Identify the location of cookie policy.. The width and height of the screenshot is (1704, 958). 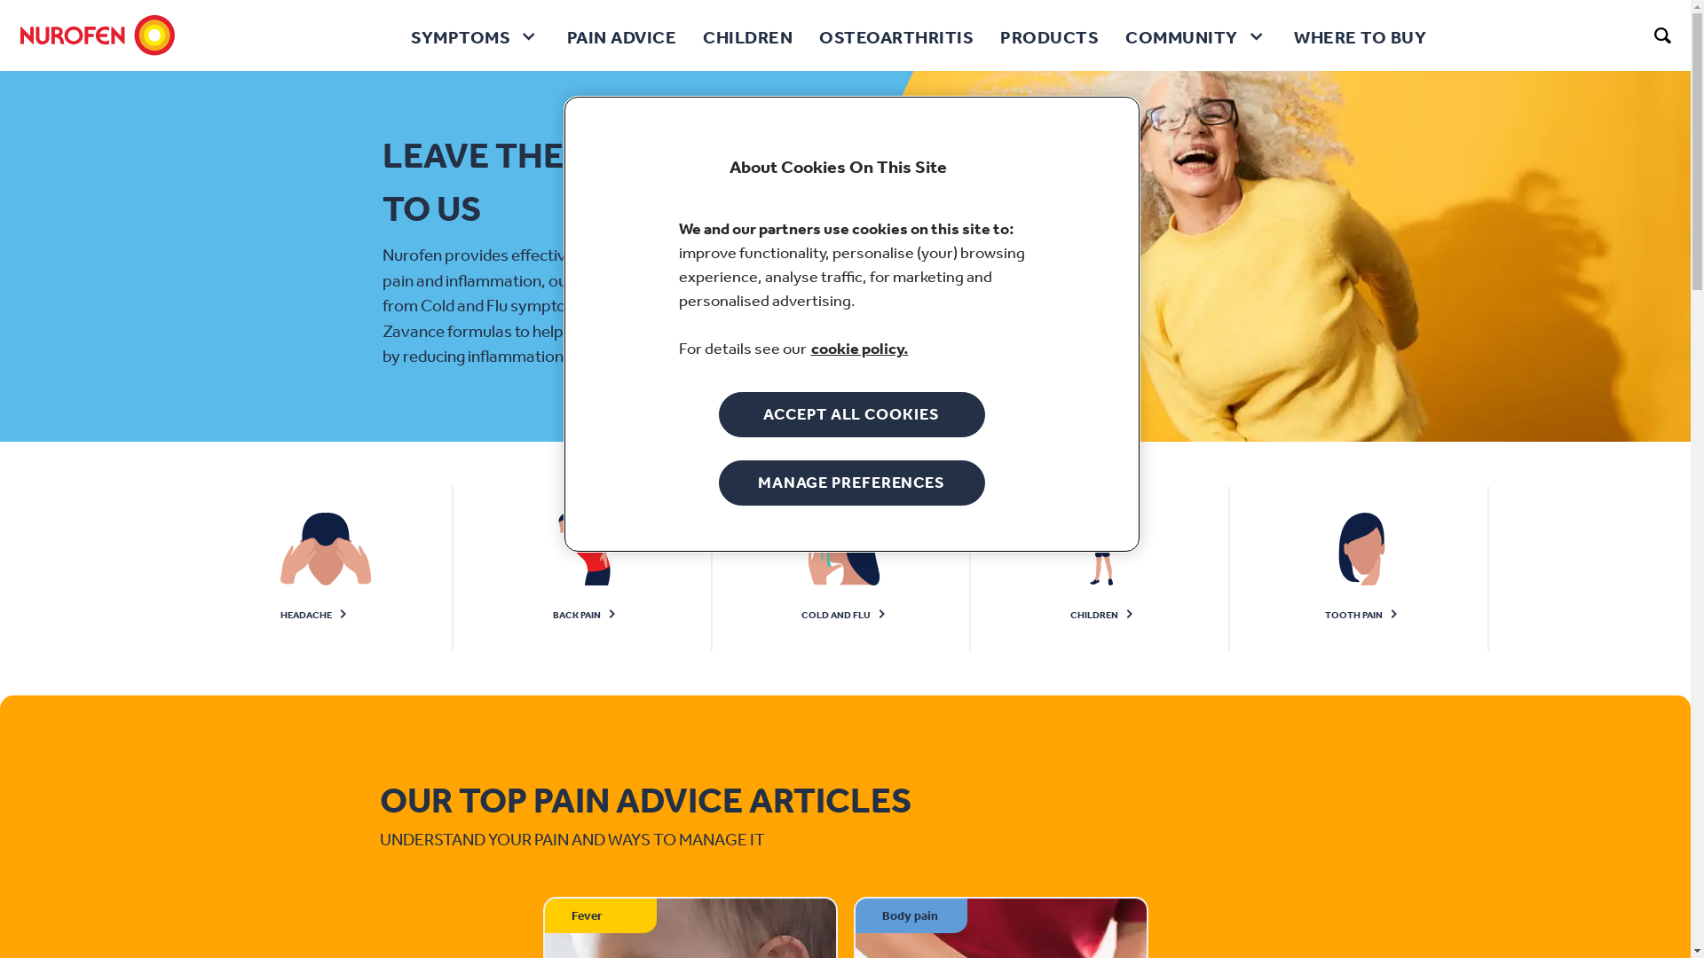
(860, 349).